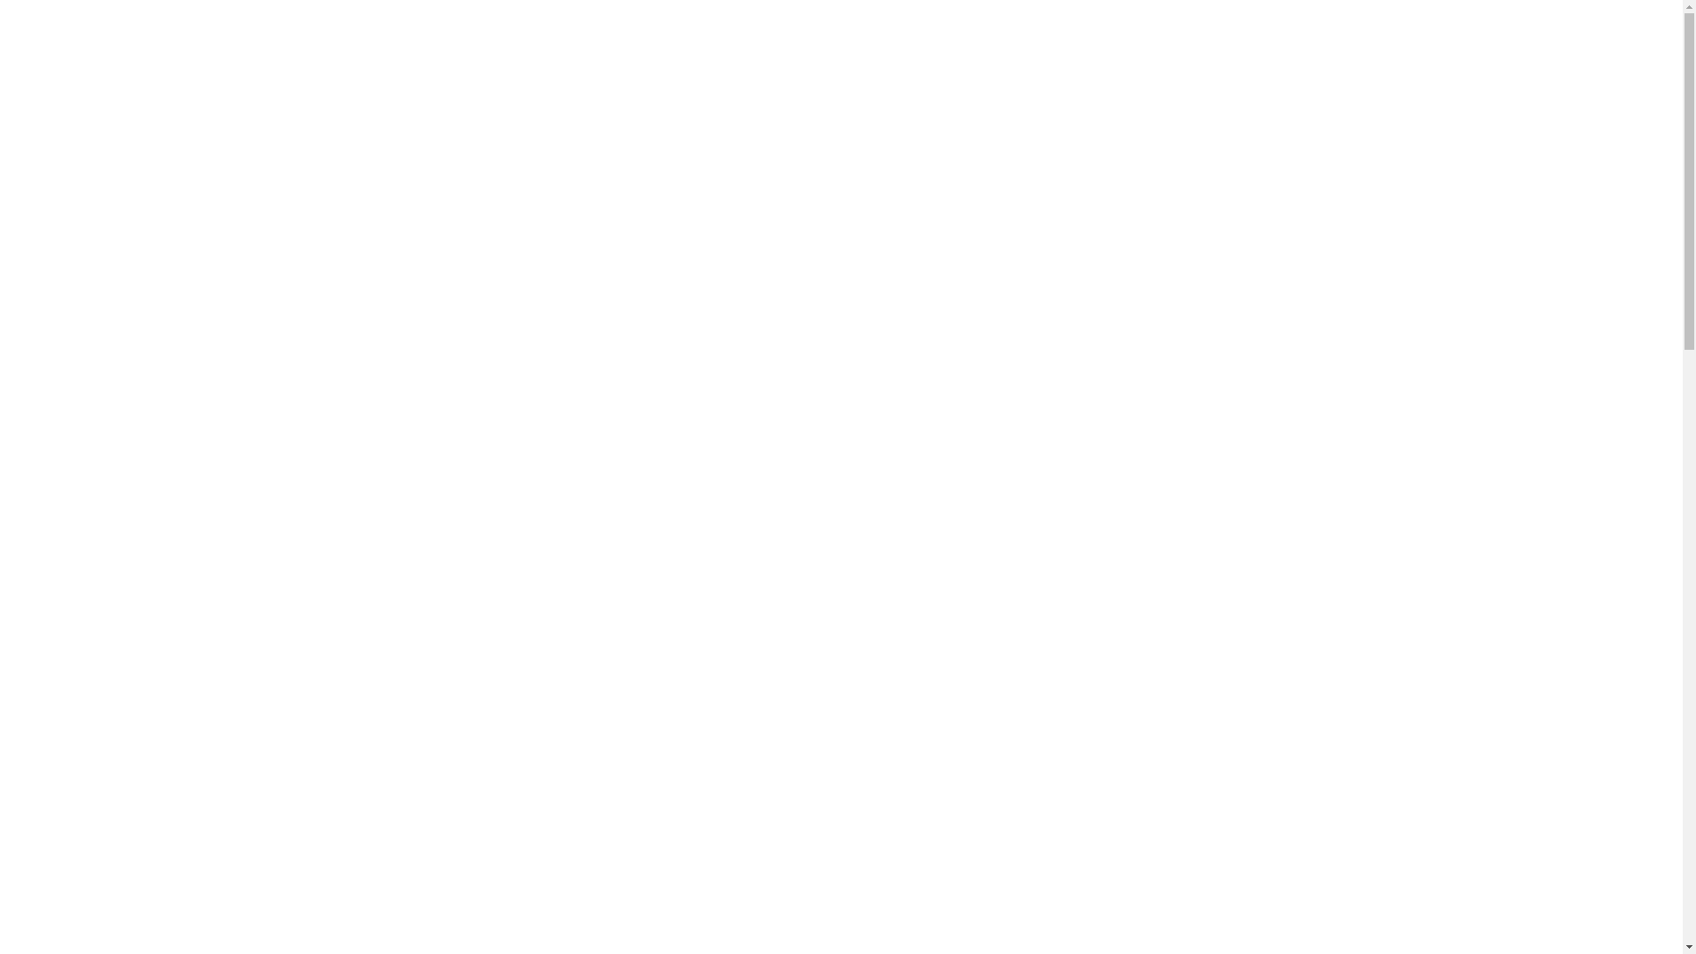 The height and width of the screenshot is (954, 1696). Describe the element at coordinates (110, 318) in the screenshot. I see `Ayurveda-cranio-Sacral` at that location.